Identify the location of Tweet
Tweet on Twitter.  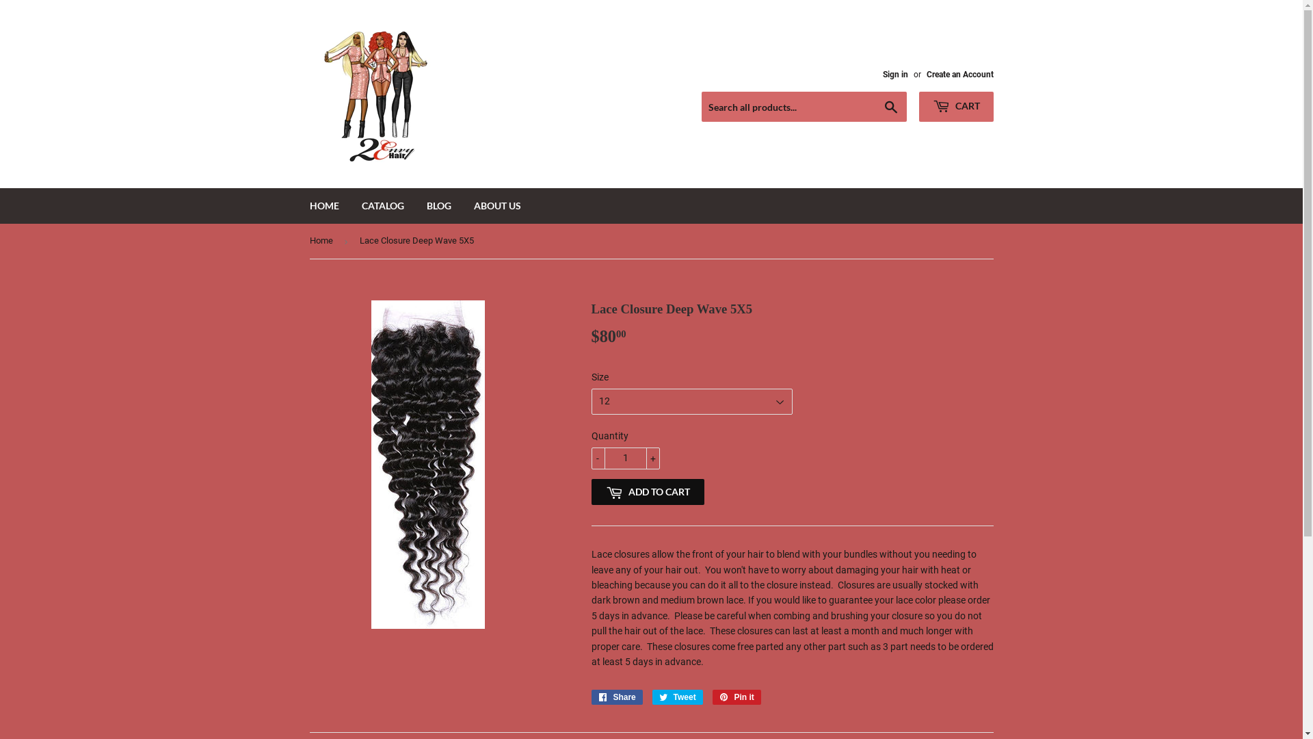
(678, 697).